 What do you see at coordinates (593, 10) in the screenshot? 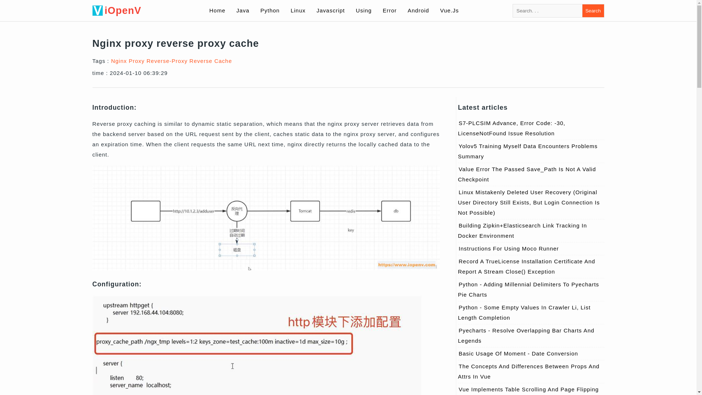
I see `Search` at bounding box center [593, 10].